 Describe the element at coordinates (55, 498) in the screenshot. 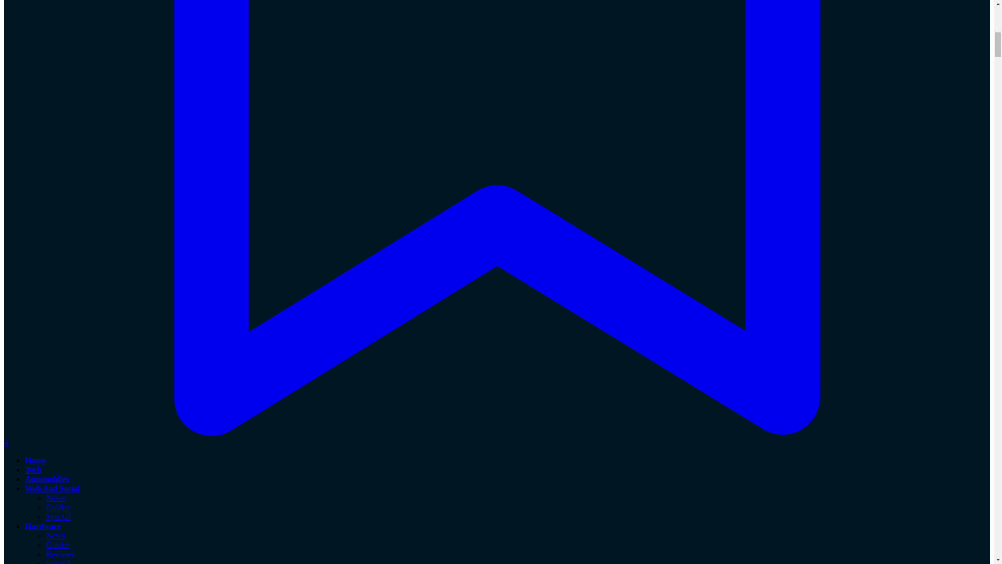

I see `News` at that location.